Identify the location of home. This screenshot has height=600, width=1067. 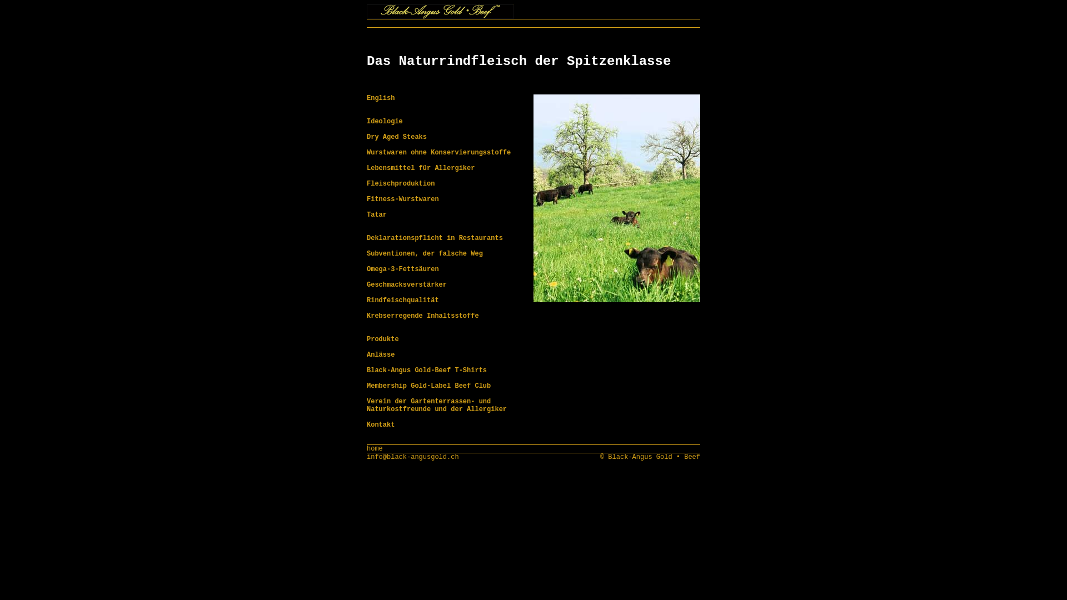
(375, 449).